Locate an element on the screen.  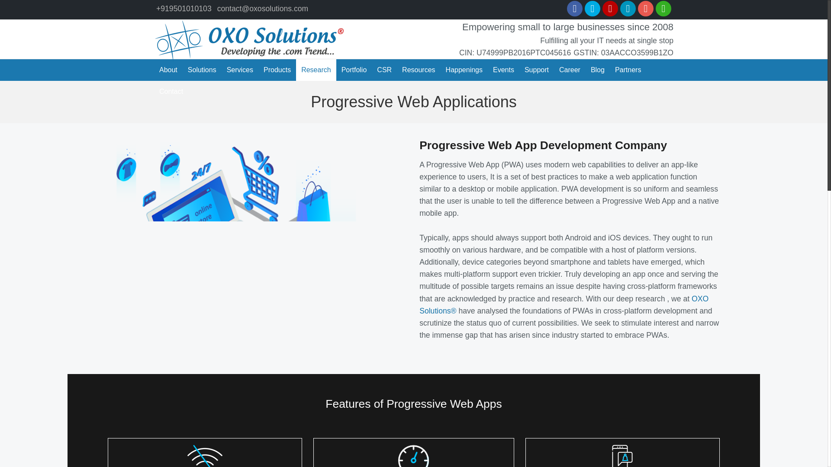
Support is located at coordinates (537, 70).